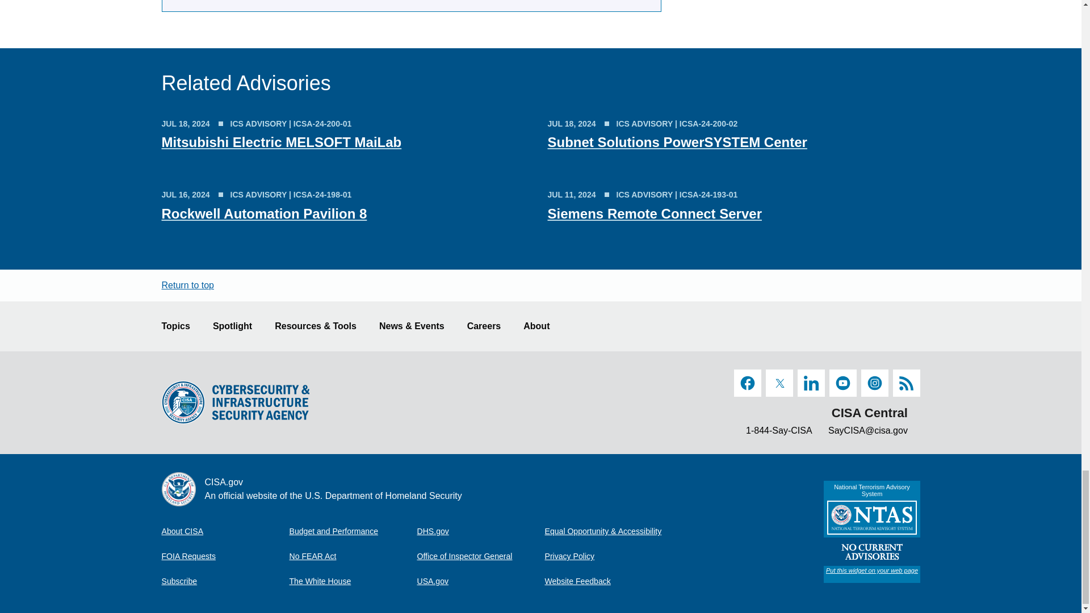  Describe the element at coordinates (353, 581) in the screenshot. I see `The White House` at that location.